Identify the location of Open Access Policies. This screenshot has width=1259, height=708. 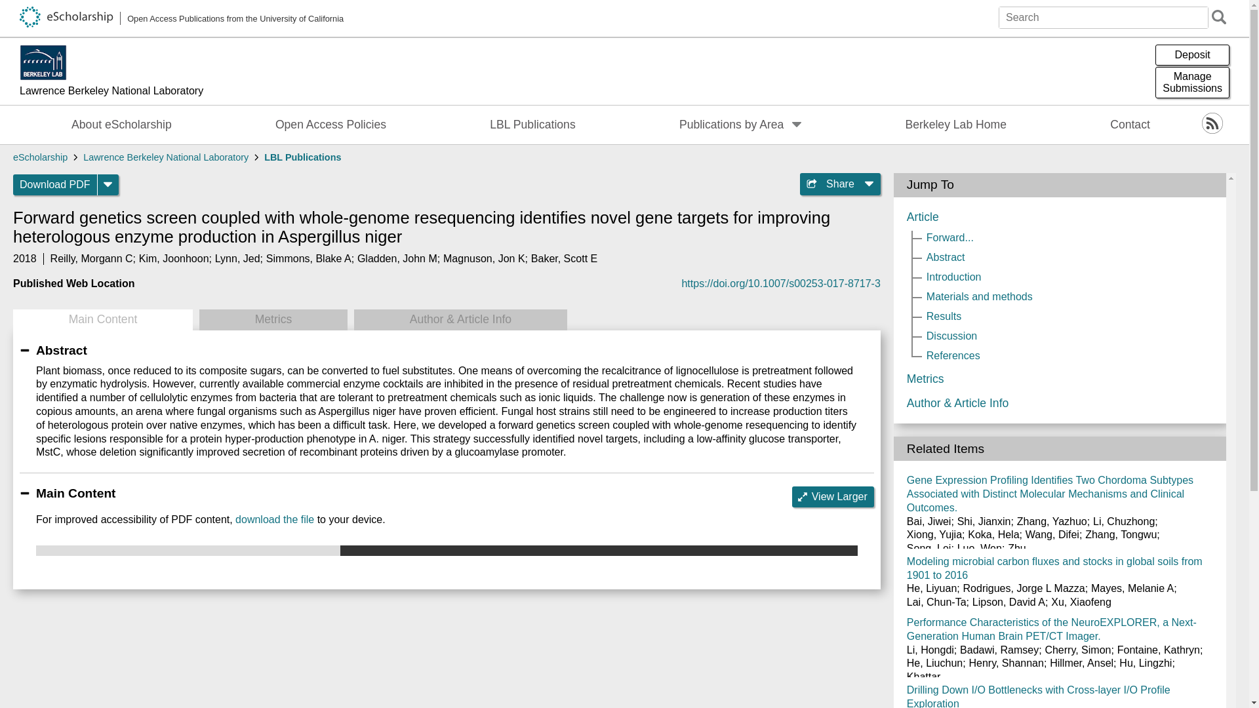
(330, 125).